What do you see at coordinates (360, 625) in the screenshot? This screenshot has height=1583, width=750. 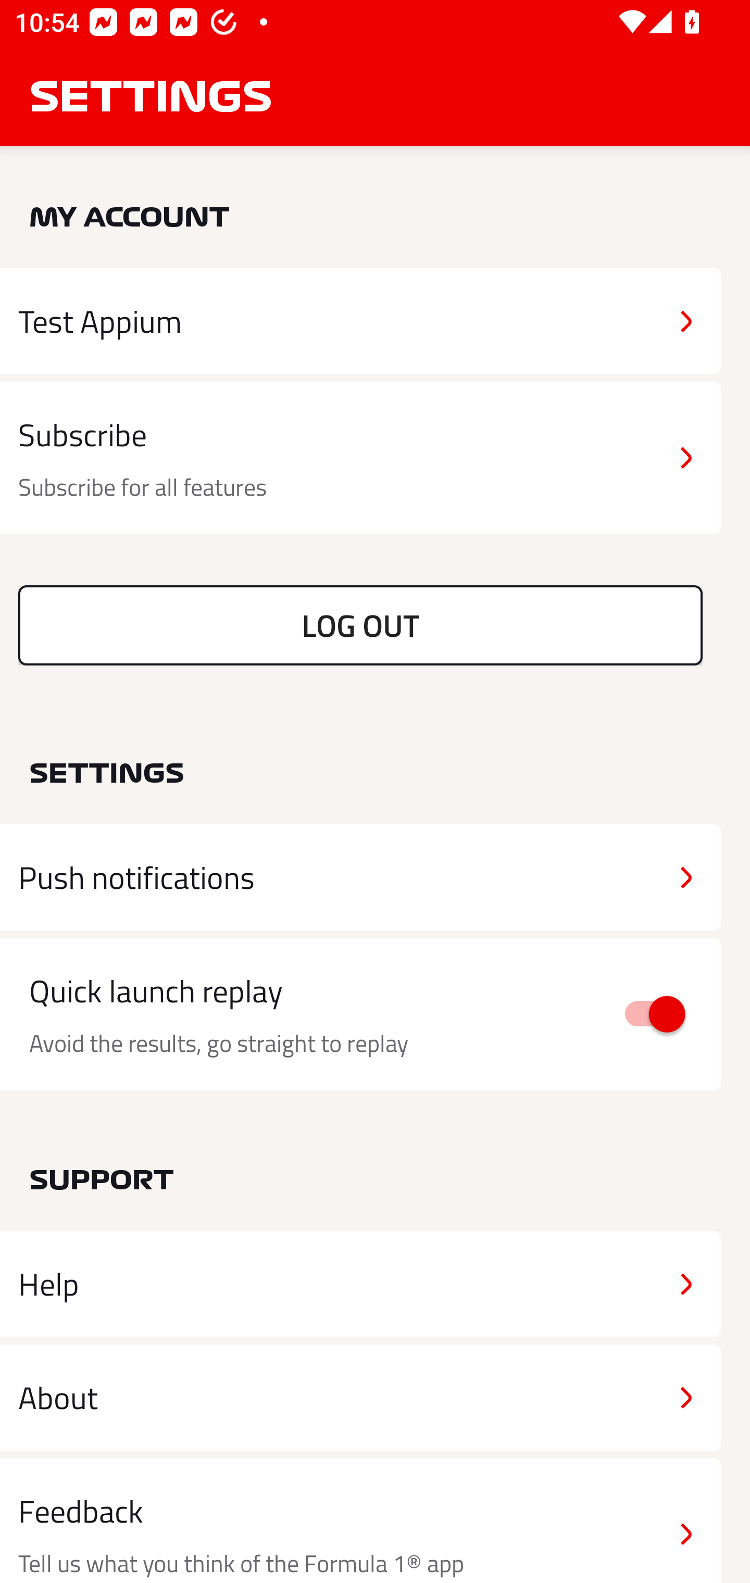 I see `LOG OUT` at bounding box center [360, 625].